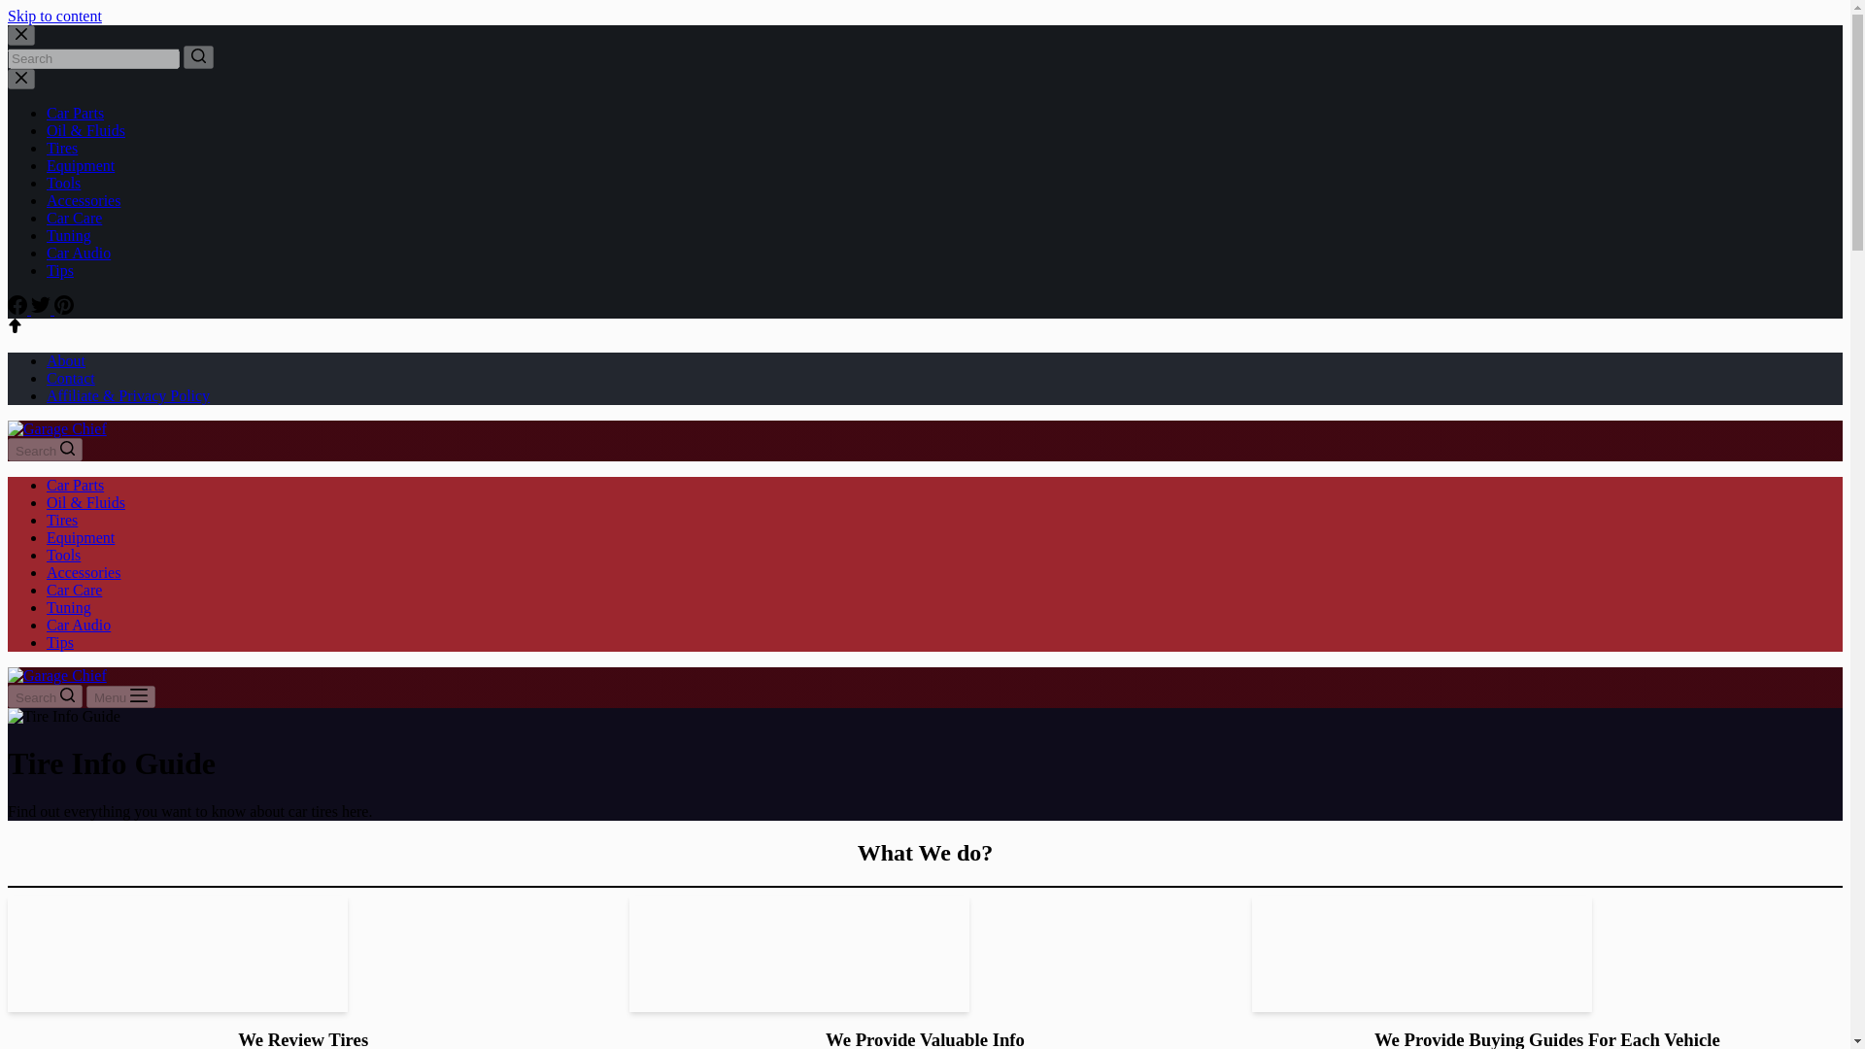  I want to click on Search Input, so click(93, 58).